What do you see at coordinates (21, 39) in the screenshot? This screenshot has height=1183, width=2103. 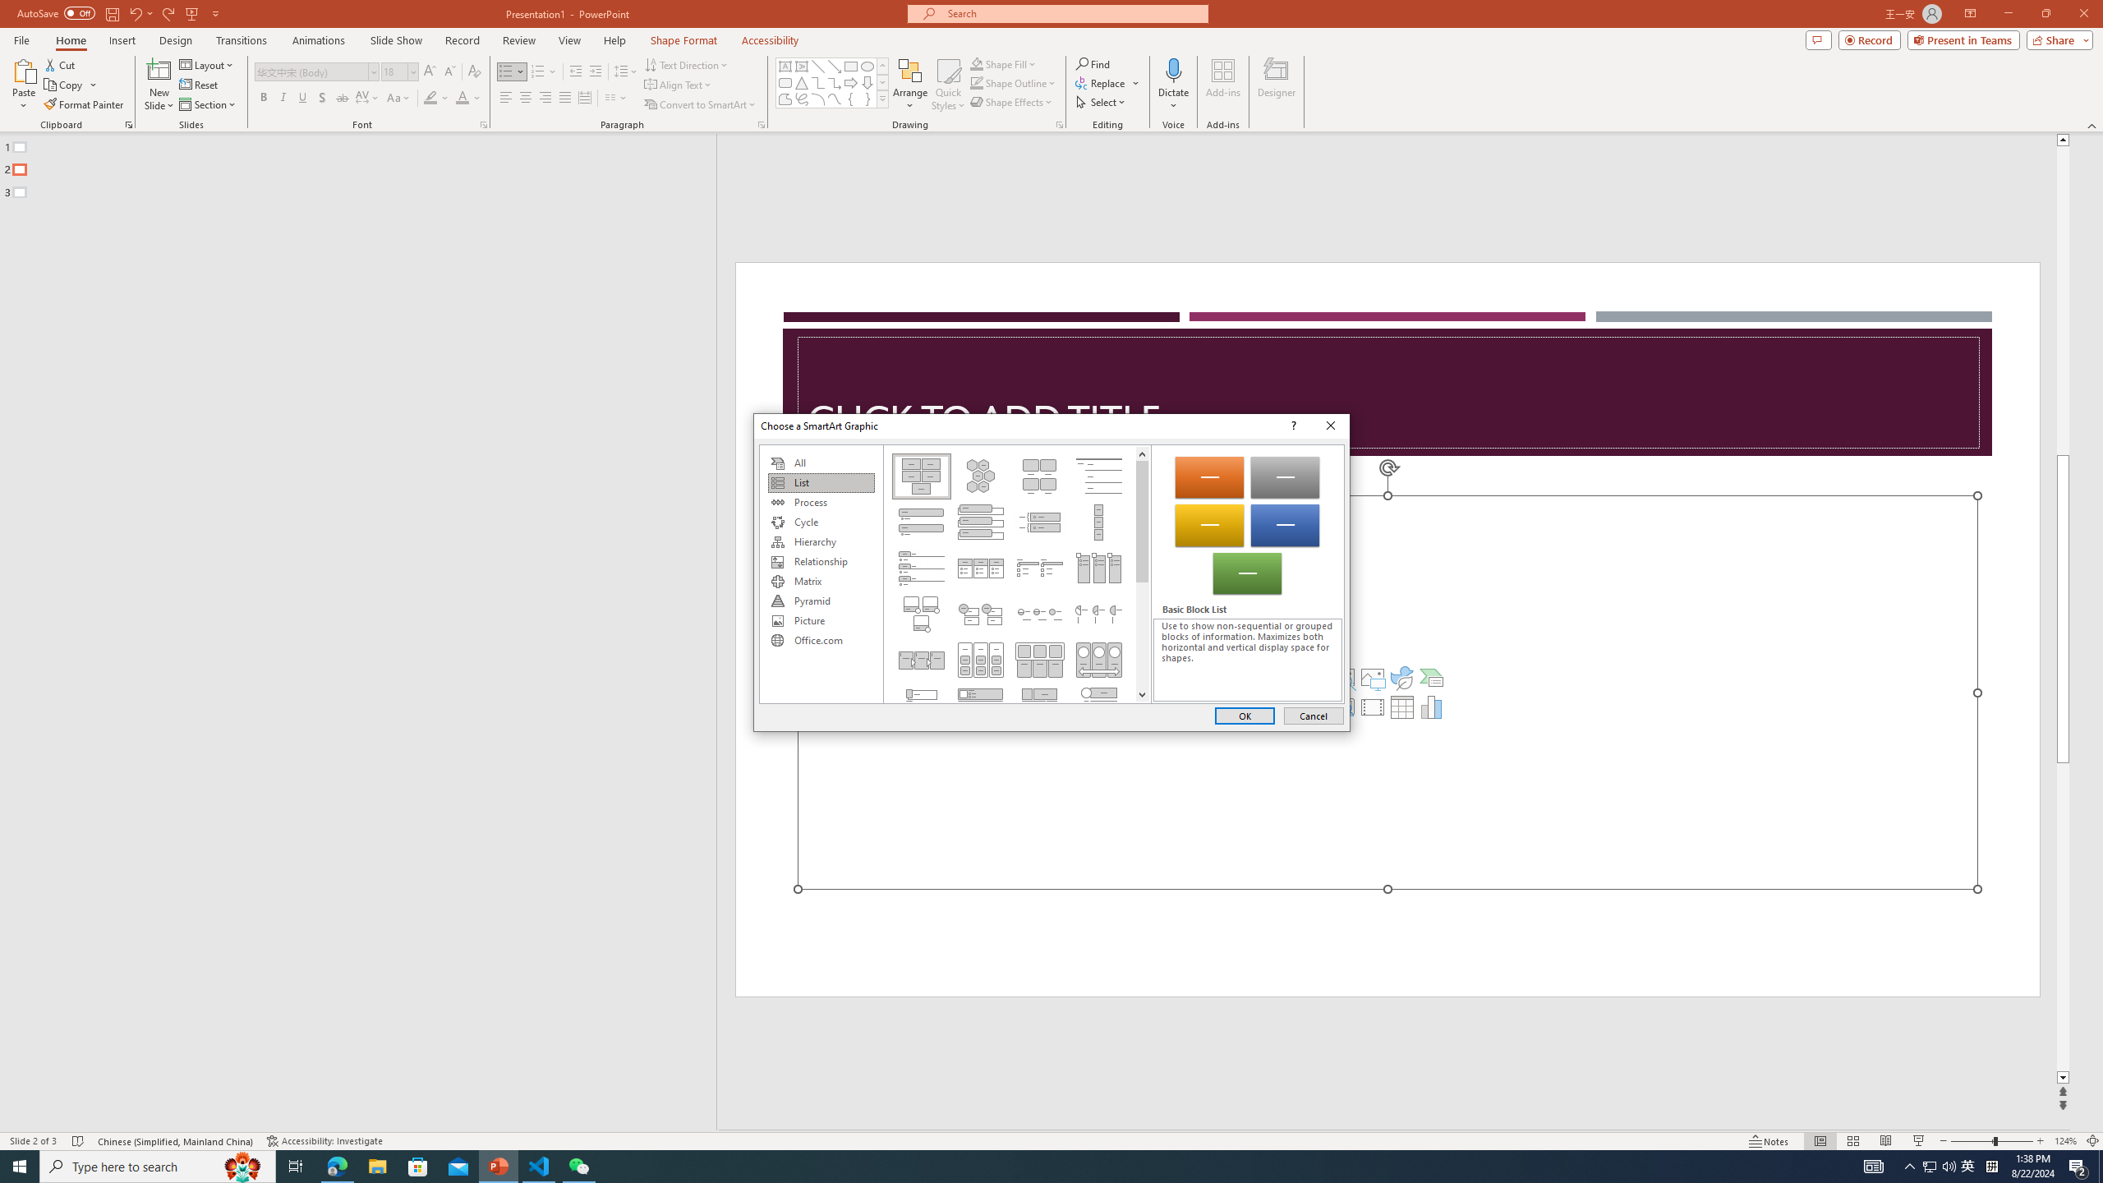 I see `File Tab` at bounding box center [21, 39].